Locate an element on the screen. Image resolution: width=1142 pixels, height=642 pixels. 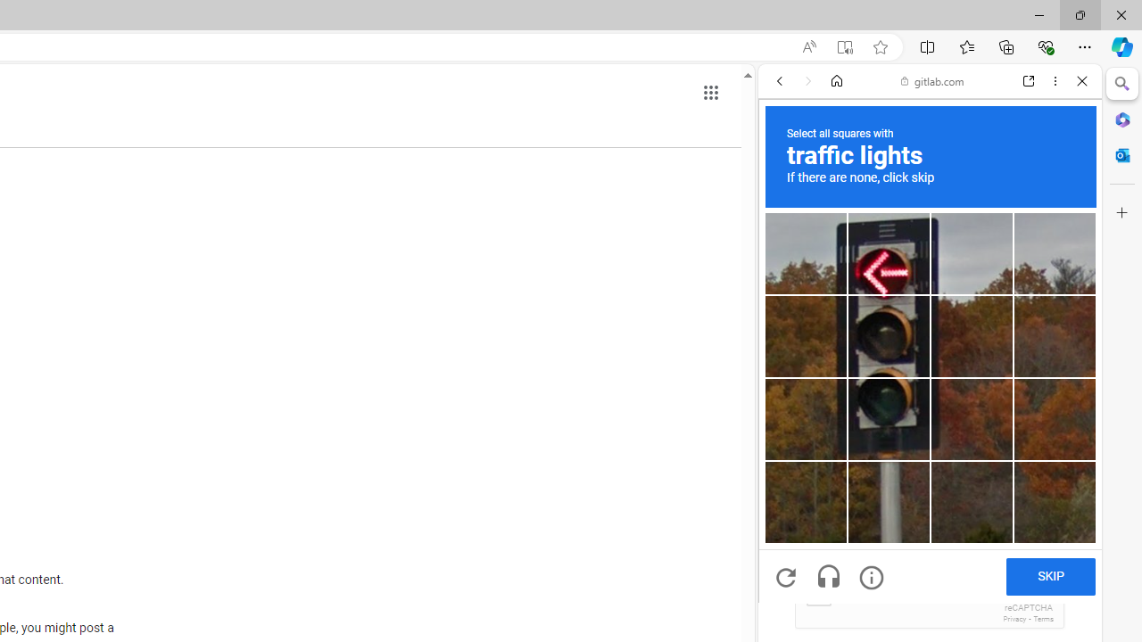
Get an audio challenge is located at coordinates (828, 578).